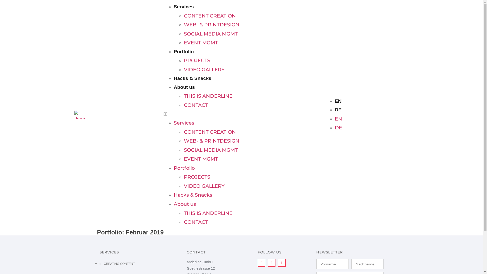 The width and height of the screenshot is (487, 274). What do you see at coordinates (212, 25) in the screenshot?
I see `WEB- & PRINTDESIGN` at bounding box center [212, 25].